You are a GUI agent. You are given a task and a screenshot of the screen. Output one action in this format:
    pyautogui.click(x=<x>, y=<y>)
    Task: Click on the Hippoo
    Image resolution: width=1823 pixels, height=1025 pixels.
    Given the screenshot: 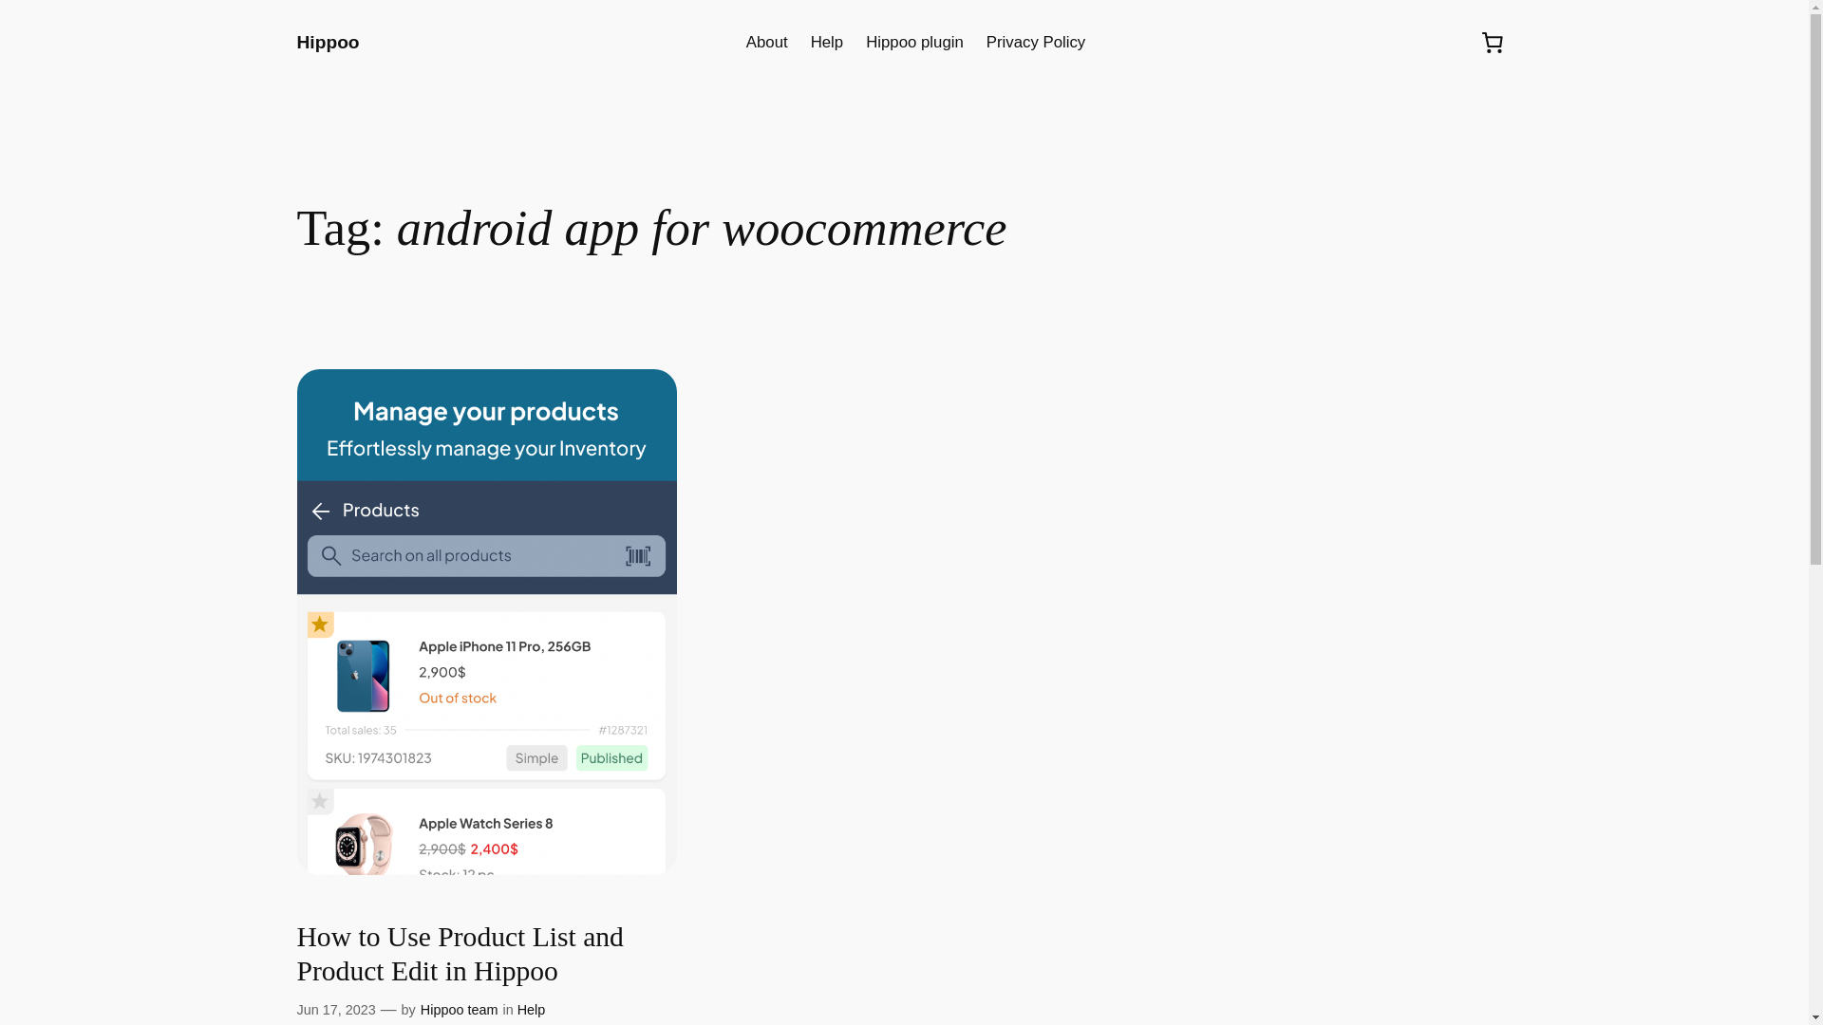 What is the action you would take?
    pyautogui.click(x=327, y=42)
    